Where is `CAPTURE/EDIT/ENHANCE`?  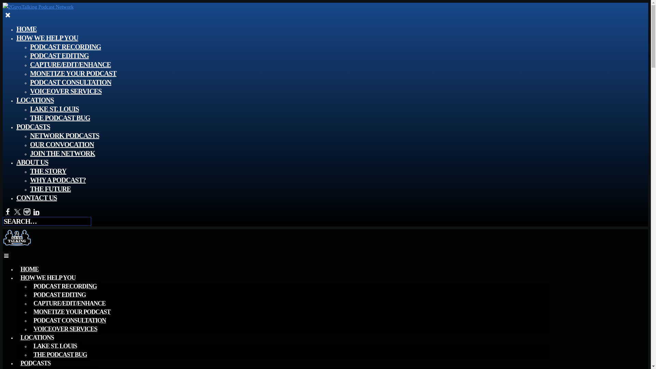
CAPTURE/EDIT/ENHANCE is located at coordinates (70, 303).